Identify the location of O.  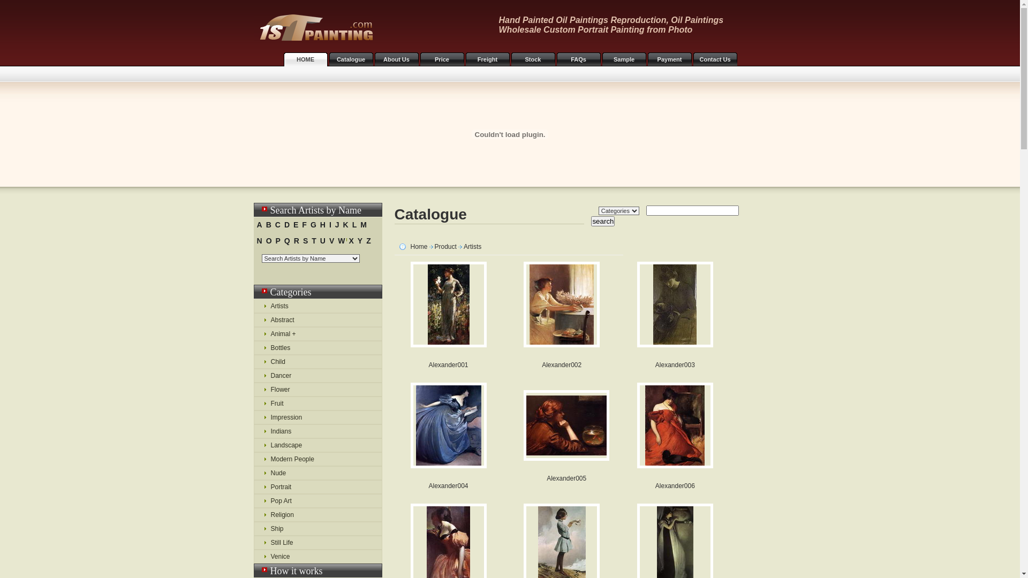
(269, 241).